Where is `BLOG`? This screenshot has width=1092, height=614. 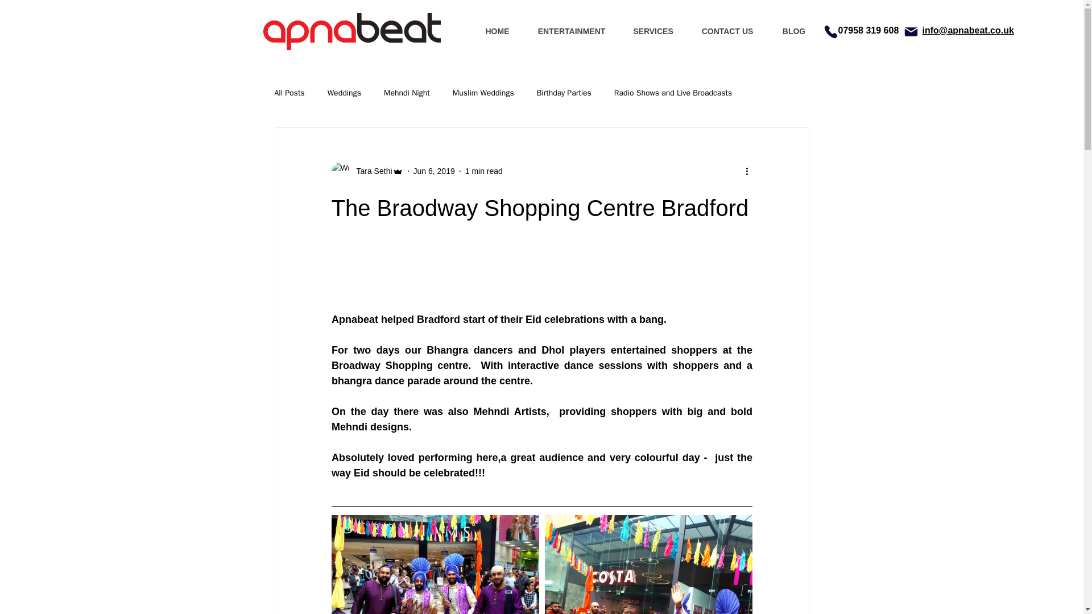 BLOG is located at coordinates (794, 31).